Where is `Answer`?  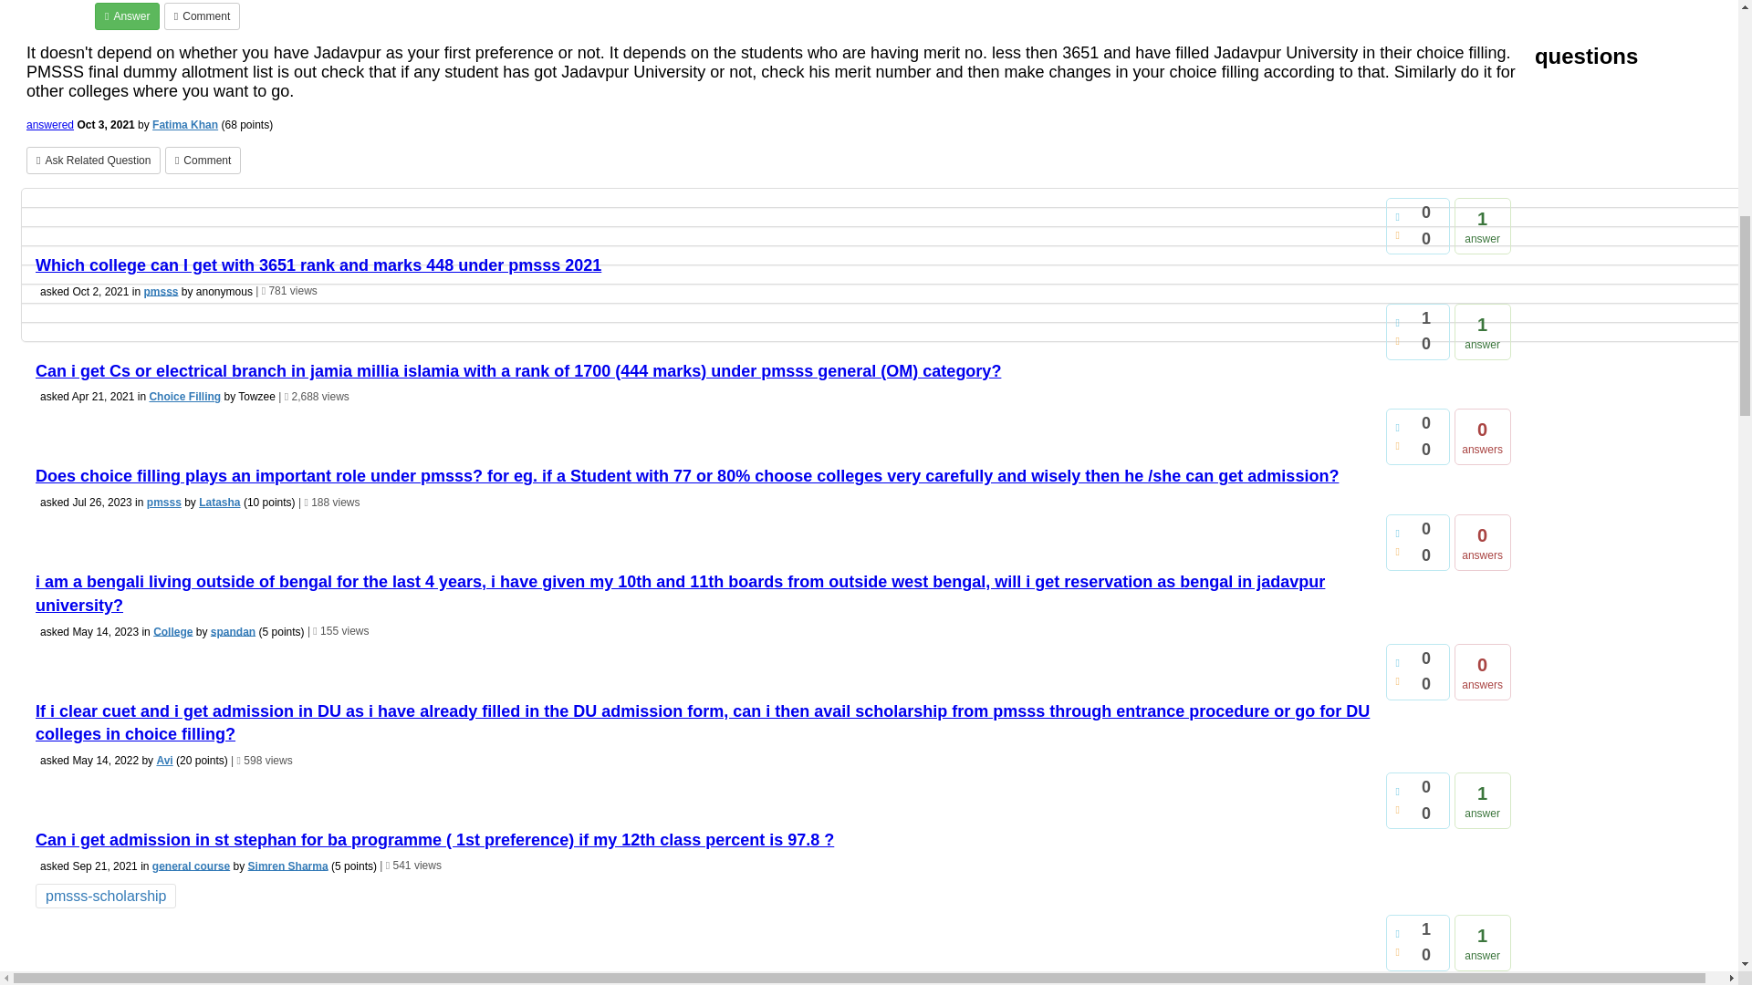
Answer is located at coordinates (126, 16).